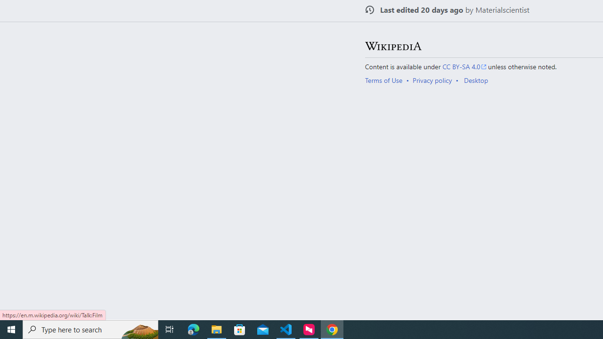 The height and width of the screenshot is (339, 603). I want to click on Desktop, so click(476, 80).